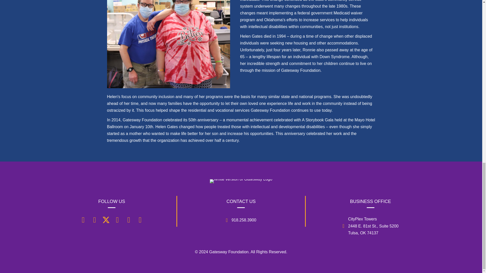 The width and height of the screenshot is (486, 273). What do you see at coordinates (117, 220) in the screenshot?
I see `LinkedIn` at bounding box center [117, 220].